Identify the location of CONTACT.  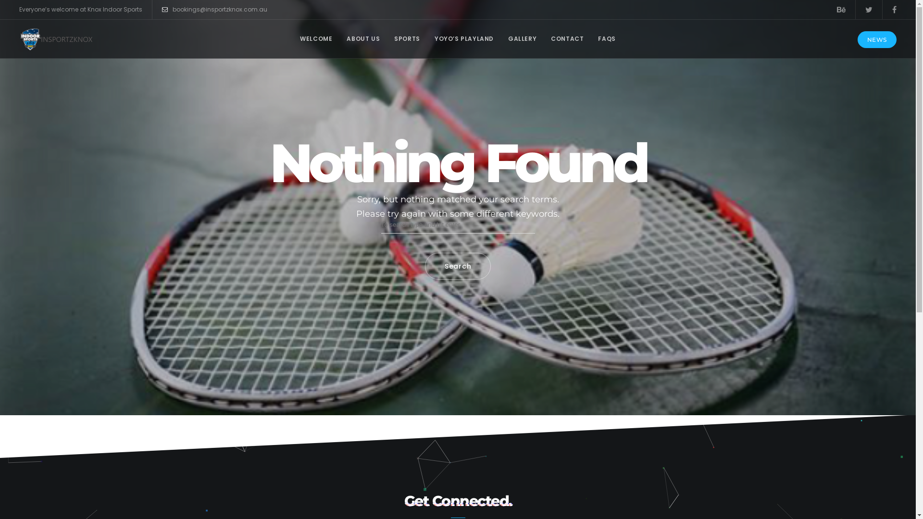
(567, 39).